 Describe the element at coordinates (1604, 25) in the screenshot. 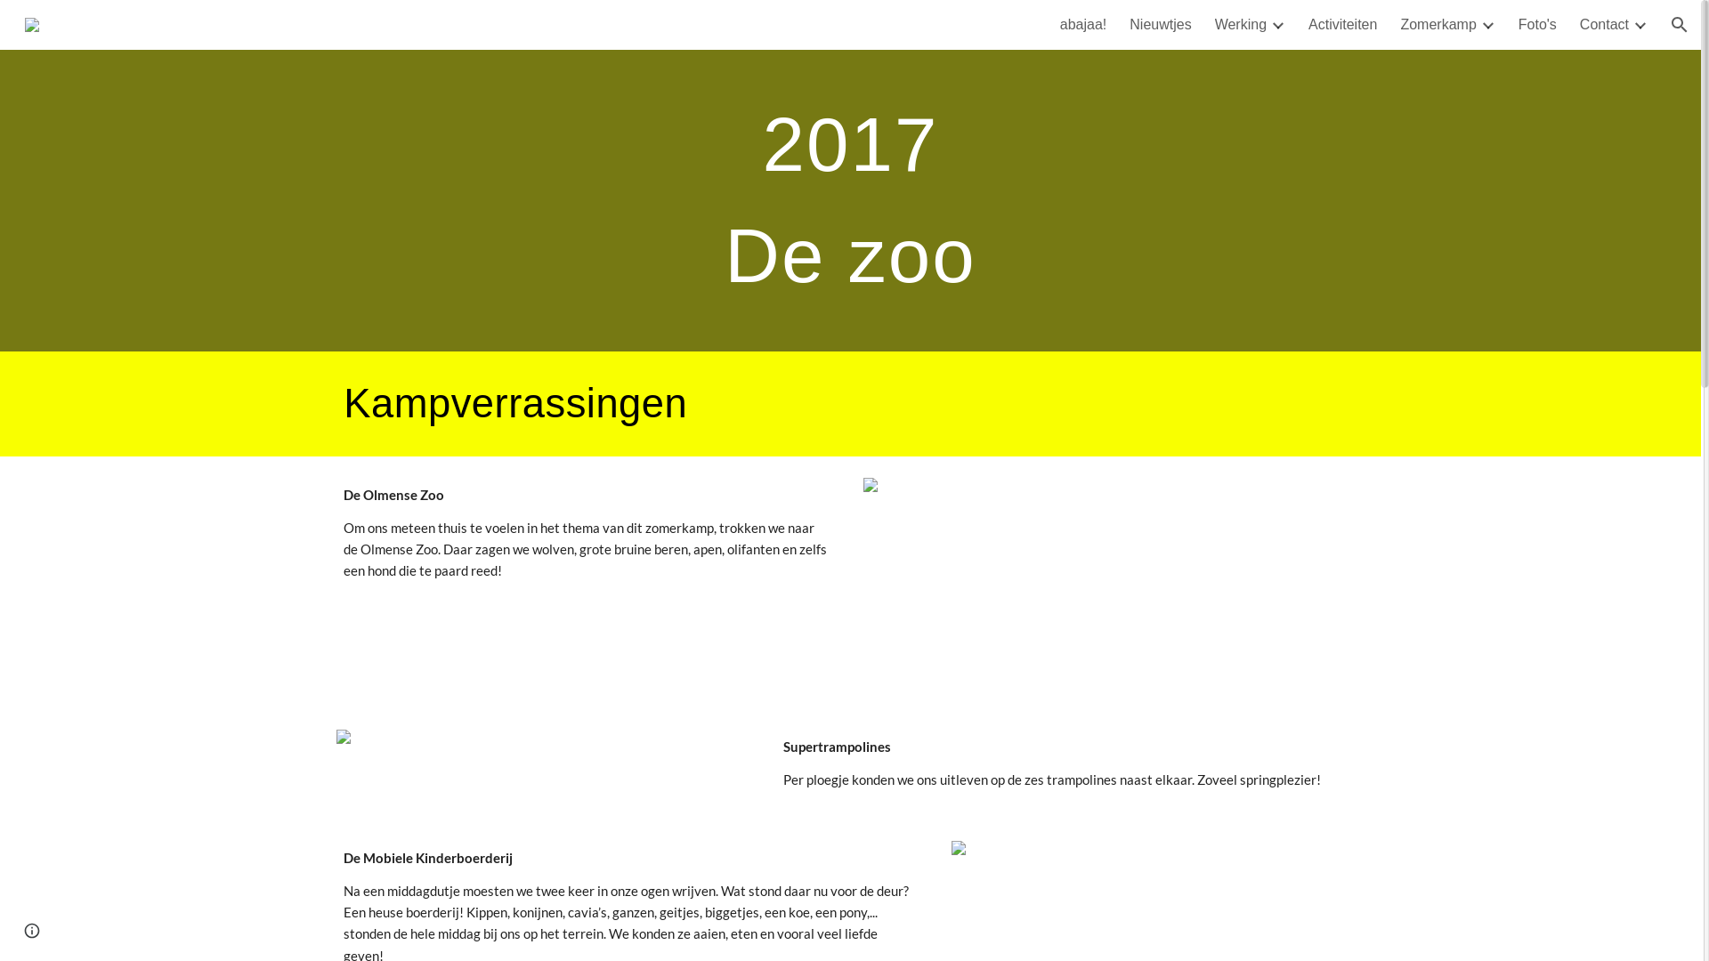

I see `Contact` at that location.